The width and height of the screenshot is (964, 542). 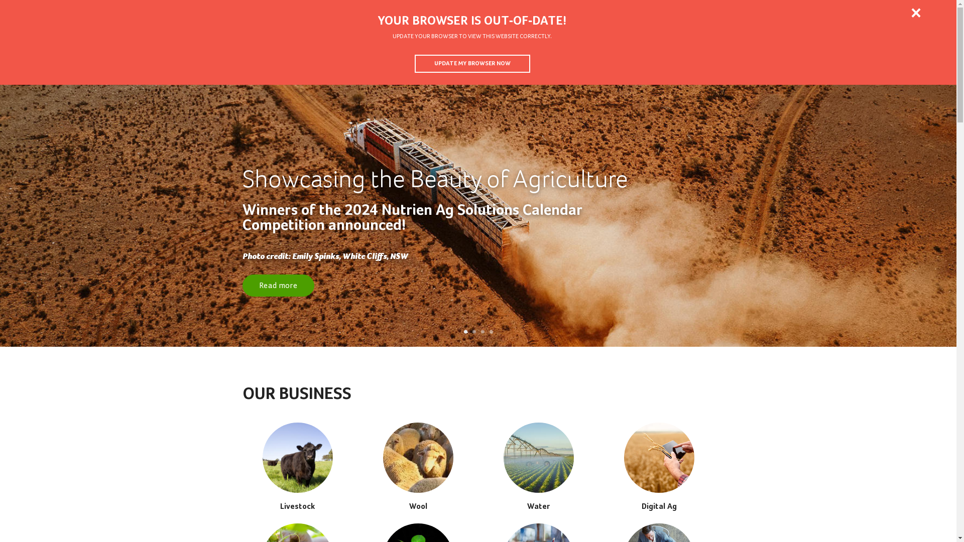 What do you see at coordinates (150, 12) in the screenshot?
I see `Login to MyNutrien` at bounding box center [150, 12].